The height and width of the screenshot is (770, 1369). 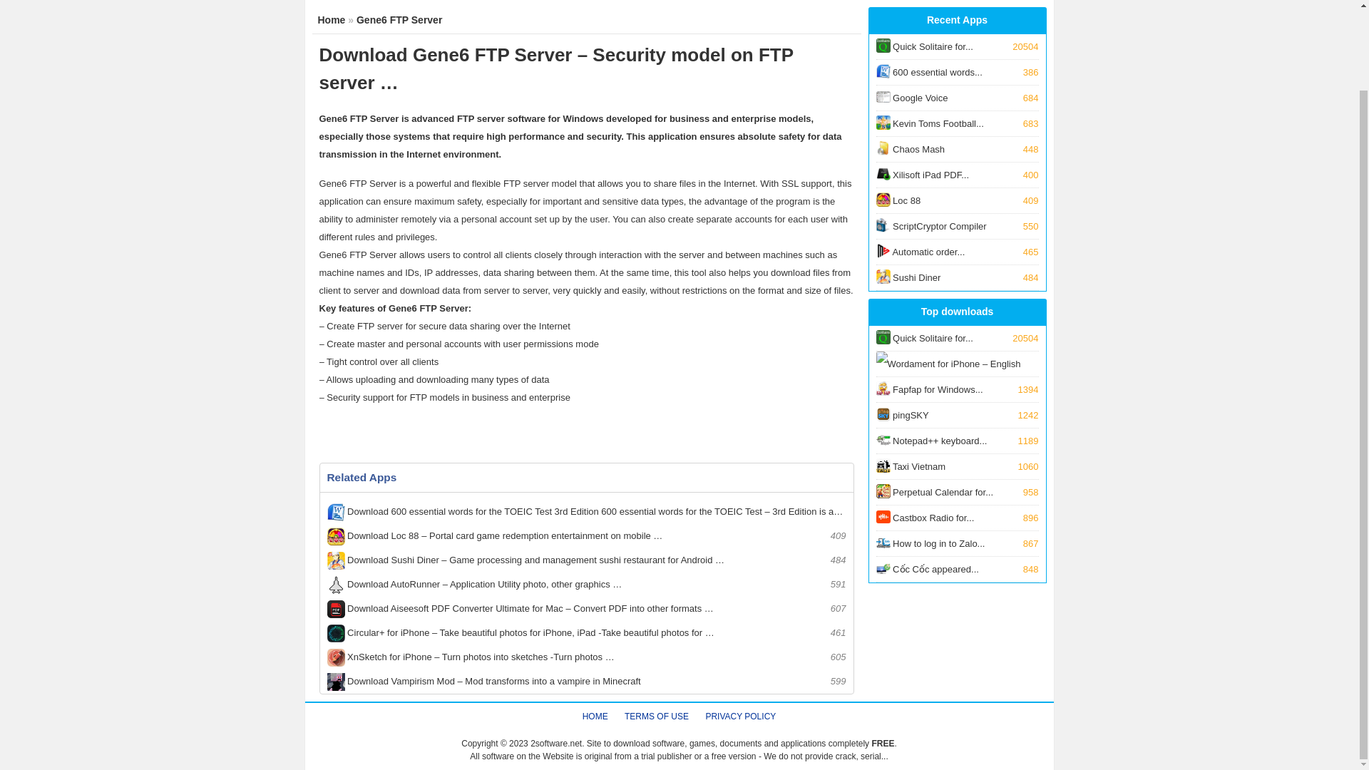 I want to click on HOME, so click(x=957, y=149).